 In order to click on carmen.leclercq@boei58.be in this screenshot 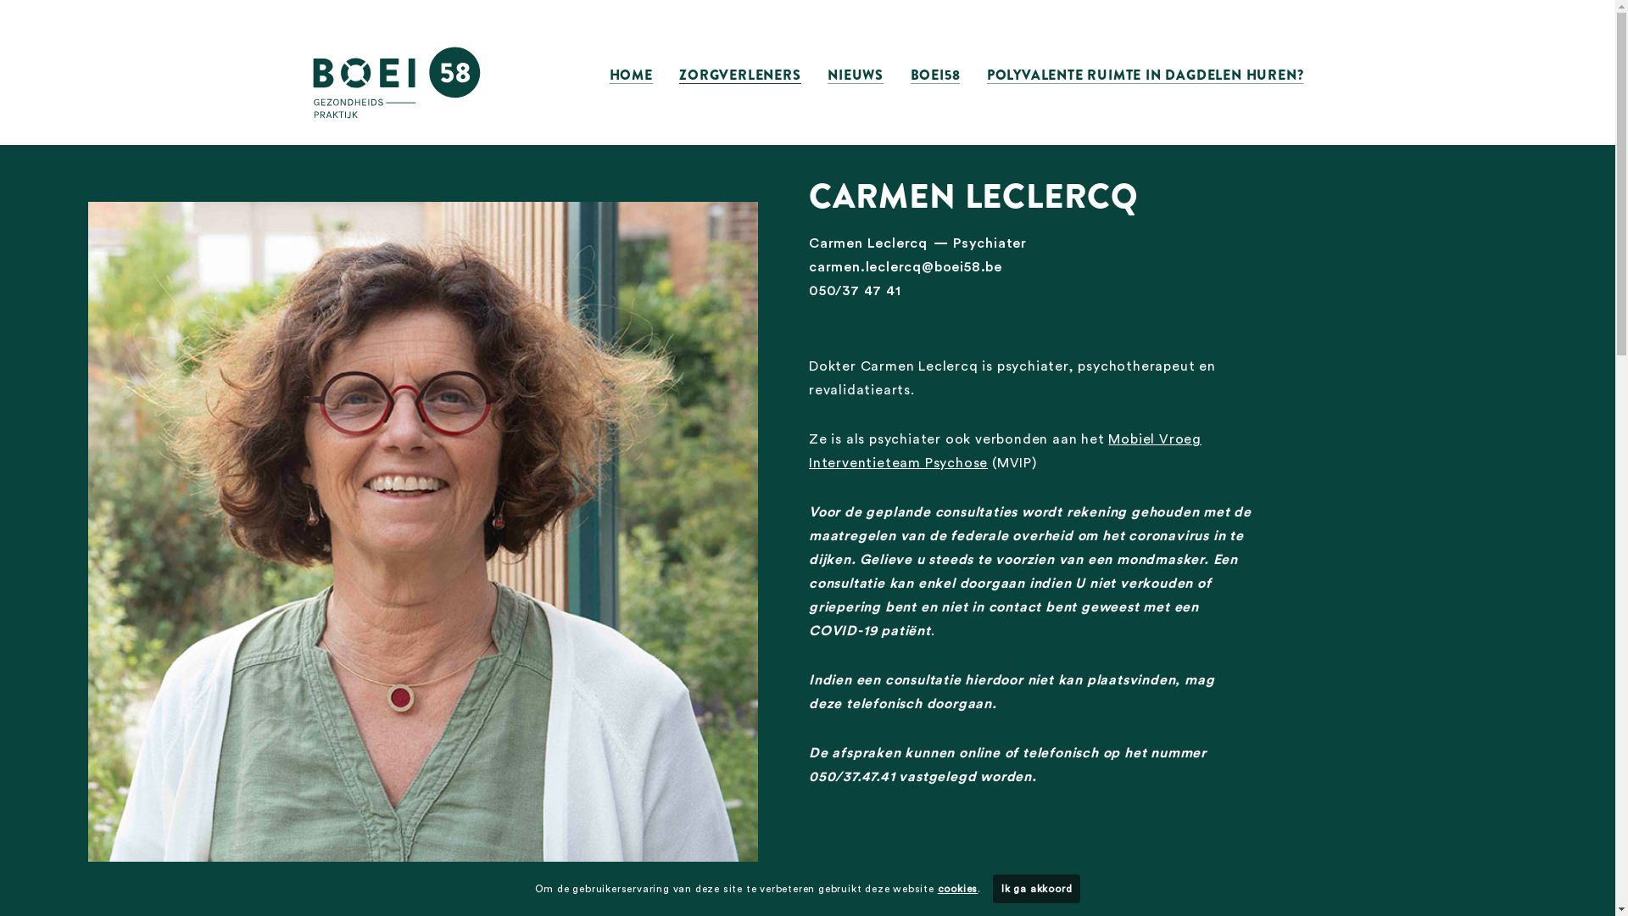, I will do `click(906, 267)`.